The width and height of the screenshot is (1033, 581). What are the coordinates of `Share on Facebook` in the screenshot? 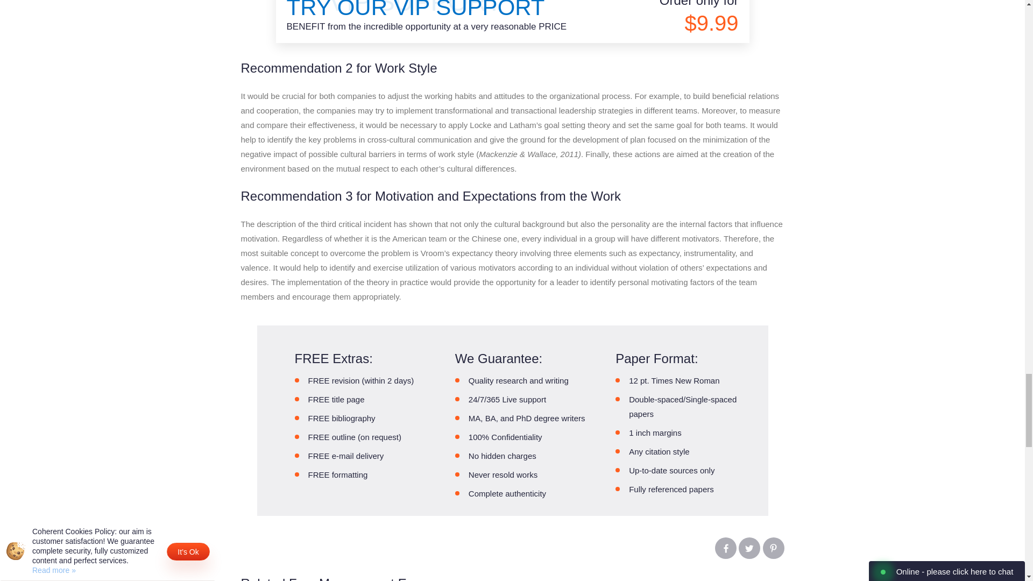 It's located at (725, 548).